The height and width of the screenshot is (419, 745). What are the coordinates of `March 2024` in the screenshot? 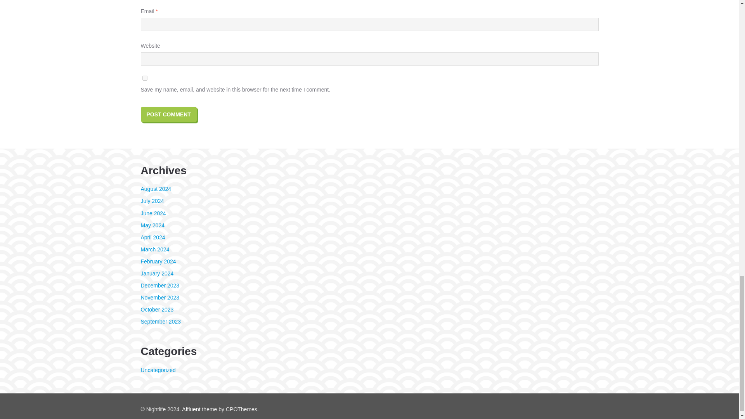 It's located at (154, 249).